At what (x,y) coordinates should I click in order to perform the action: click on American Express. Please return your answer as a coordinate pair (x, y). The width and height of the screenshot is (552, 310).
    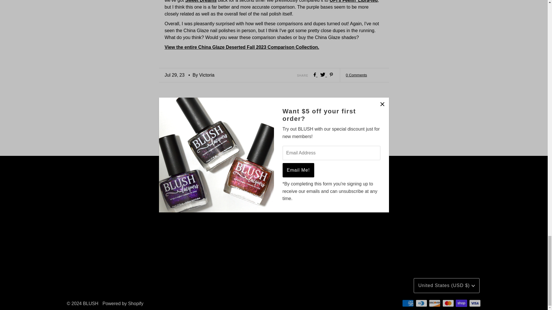
    Looking at the image, I should click on (408, 303).